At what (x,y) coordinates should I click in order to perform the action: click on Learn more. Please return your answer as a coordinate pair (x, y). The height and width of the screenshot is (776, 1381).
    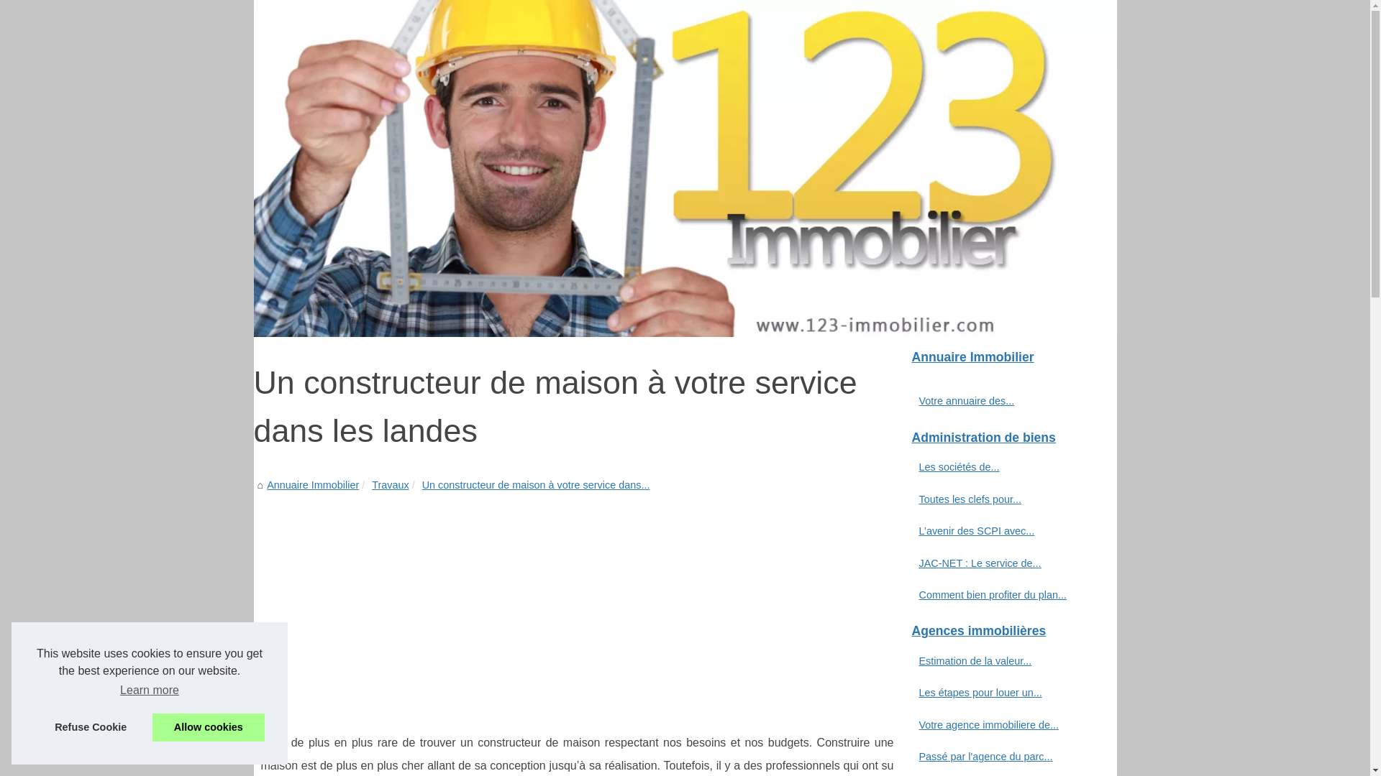
    Looking at the image, I should click on (150, 690).